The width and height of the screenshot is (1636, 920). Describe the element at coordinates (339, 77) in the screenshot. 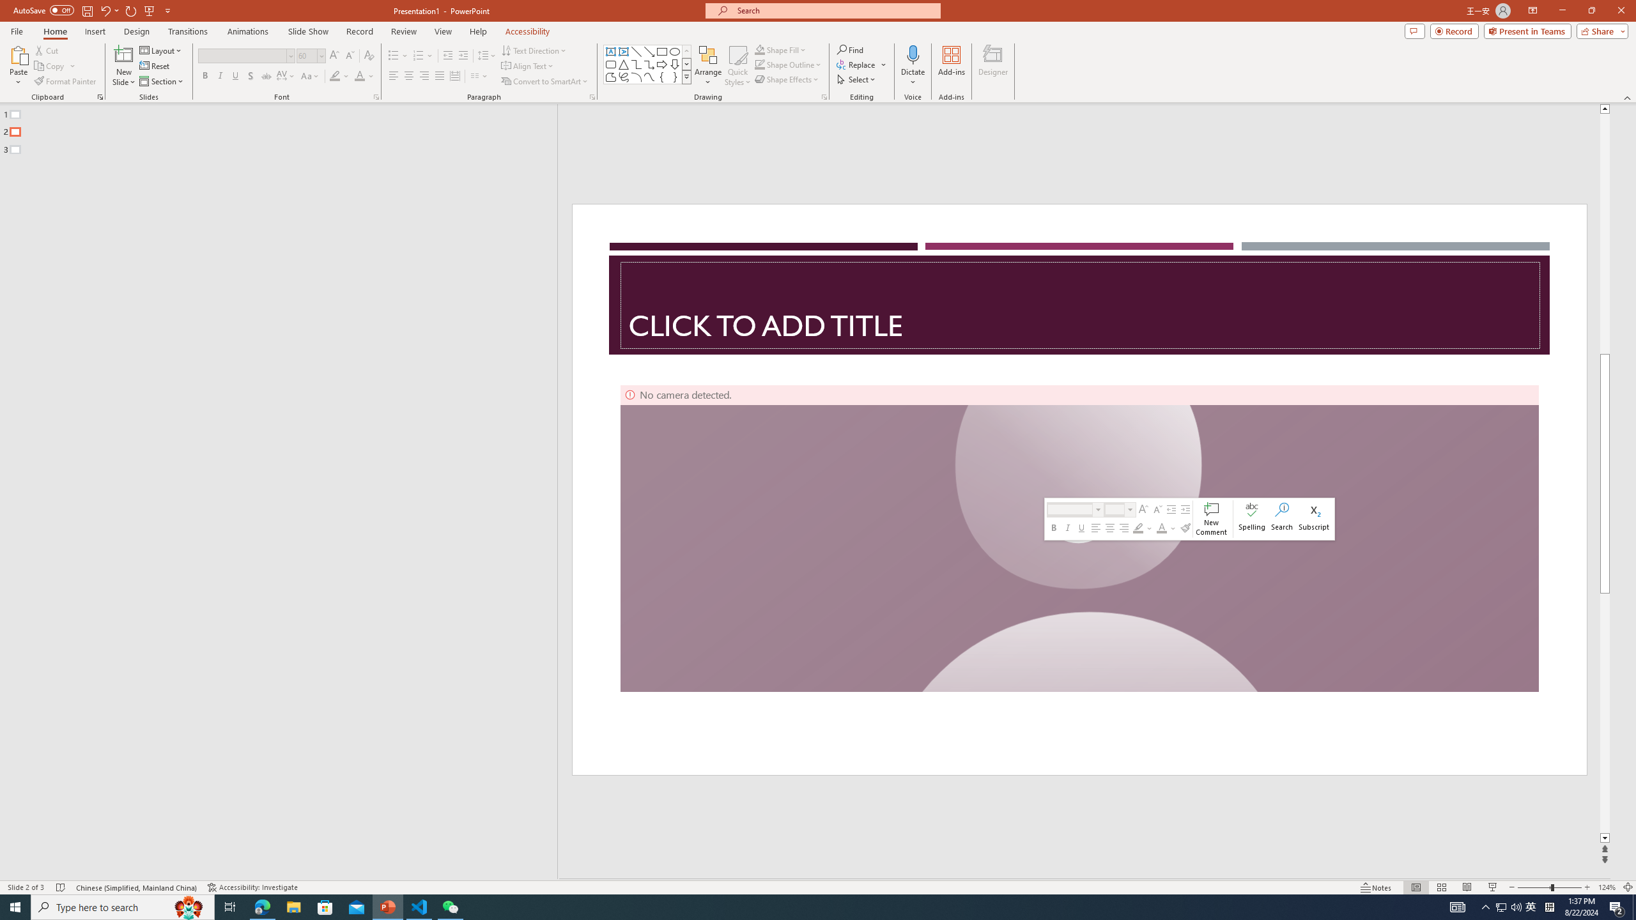

I see `Text Highlight Color` at that location.